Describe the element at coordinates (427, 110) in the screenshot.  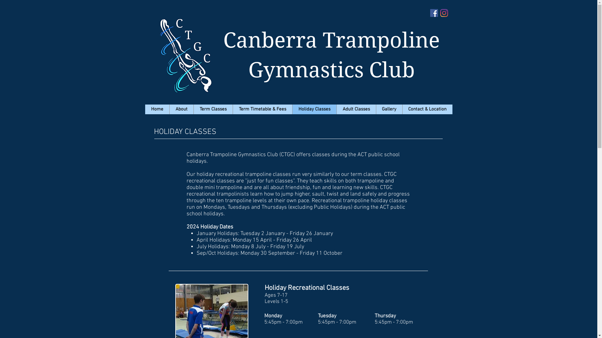
I see `Contact & Location` at that location.